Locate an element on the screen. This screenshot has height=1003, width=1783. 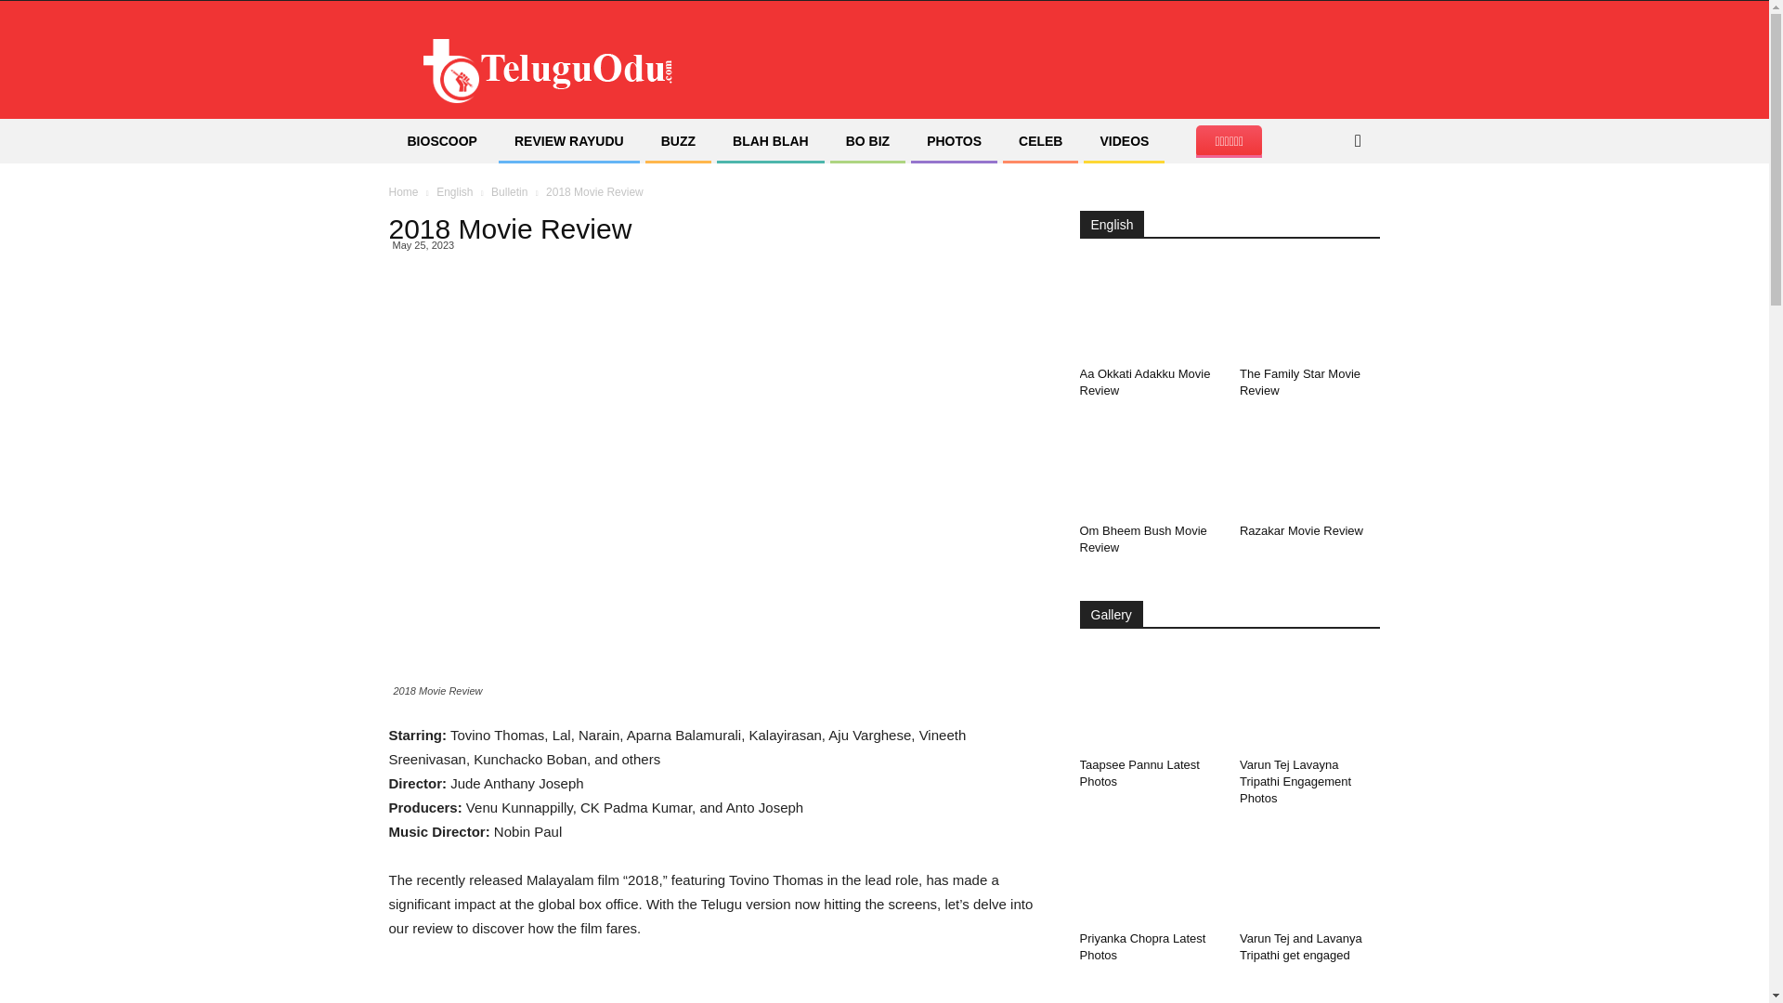
PHOTOS is located at coordinates (954, 141).